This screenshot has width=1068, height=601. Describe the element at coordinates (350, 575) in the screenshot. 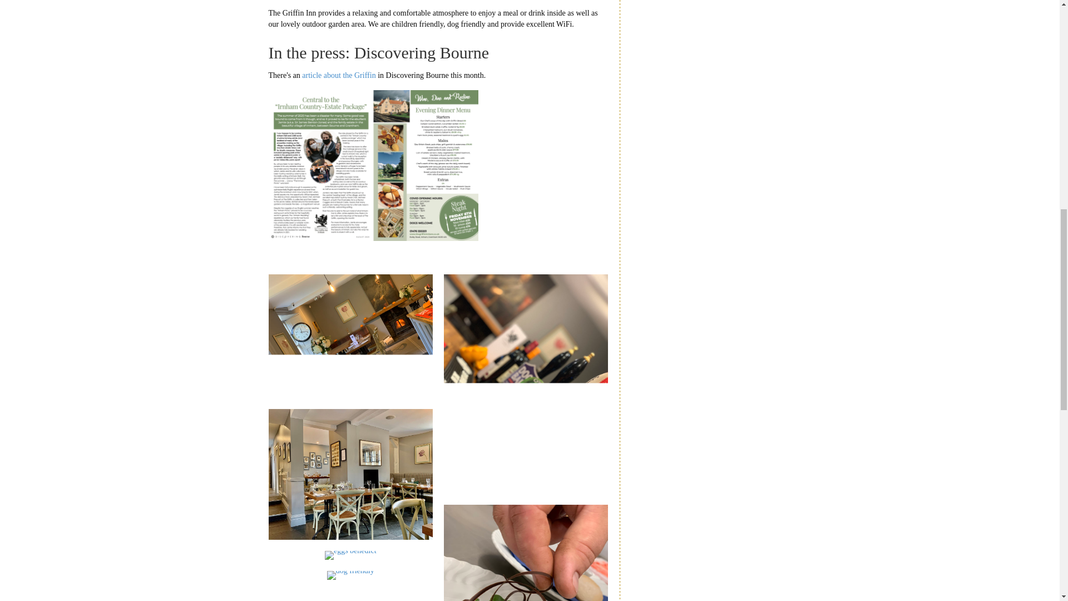

I see `dog friendly` at that location.